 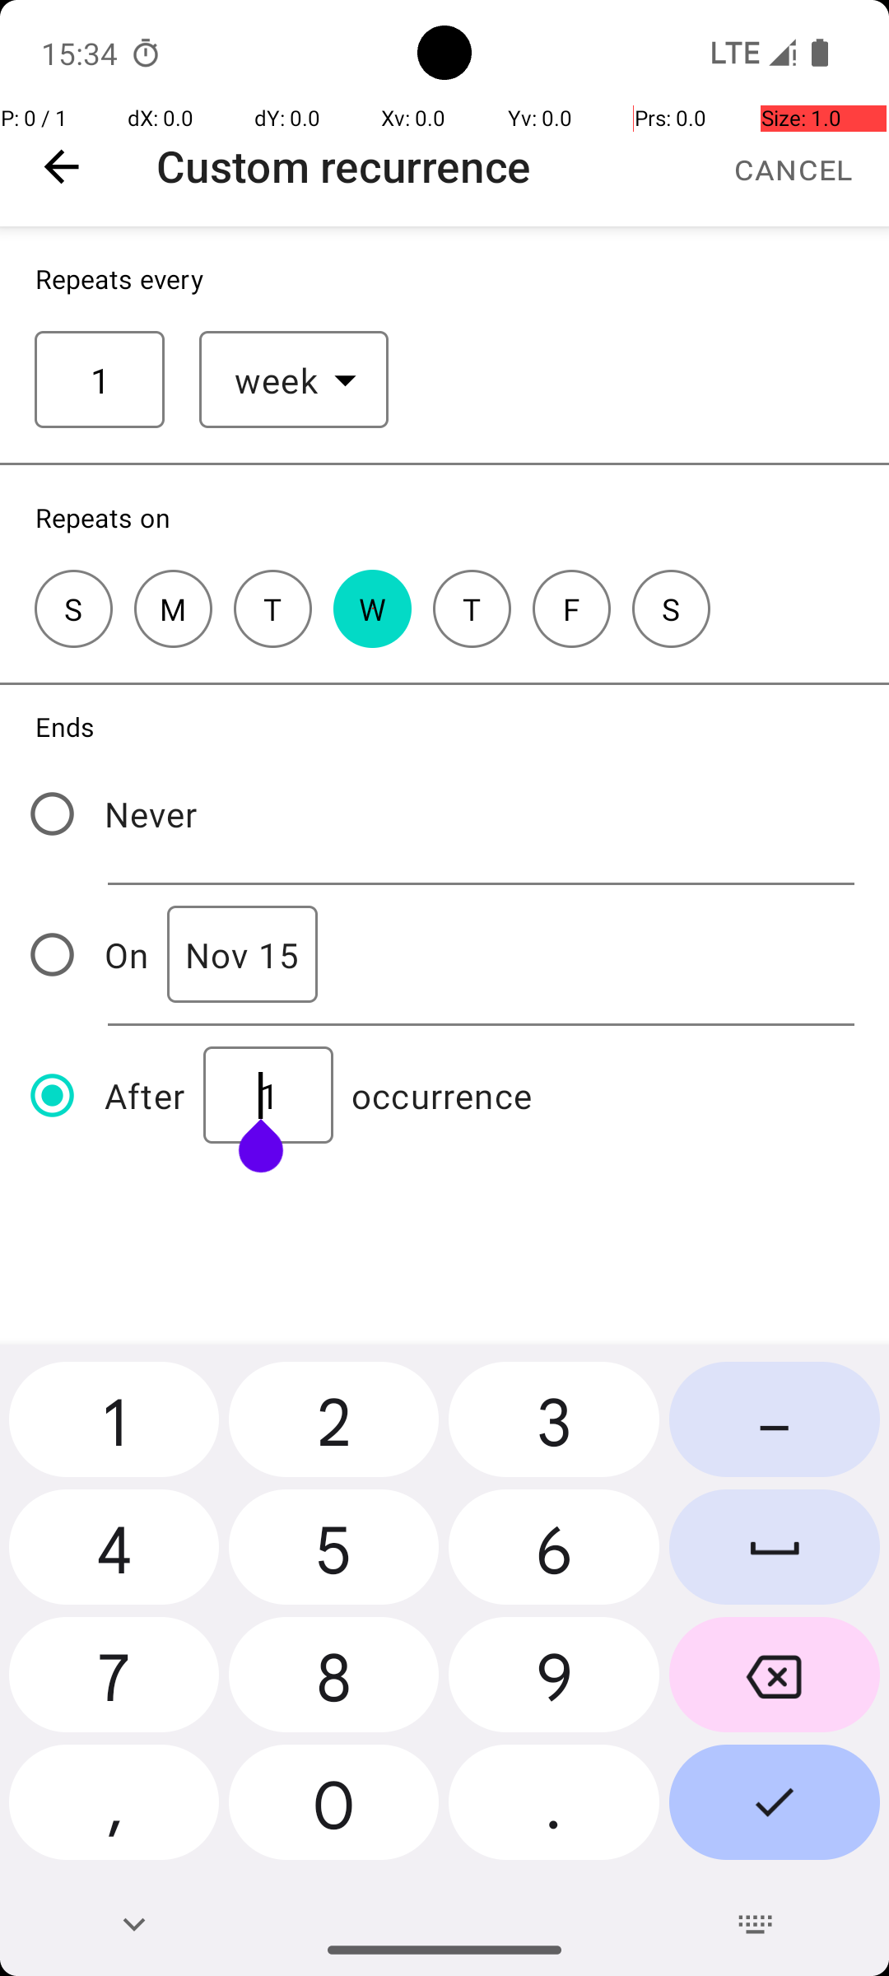 I want to click on Ends, so click(x=65, y=726).